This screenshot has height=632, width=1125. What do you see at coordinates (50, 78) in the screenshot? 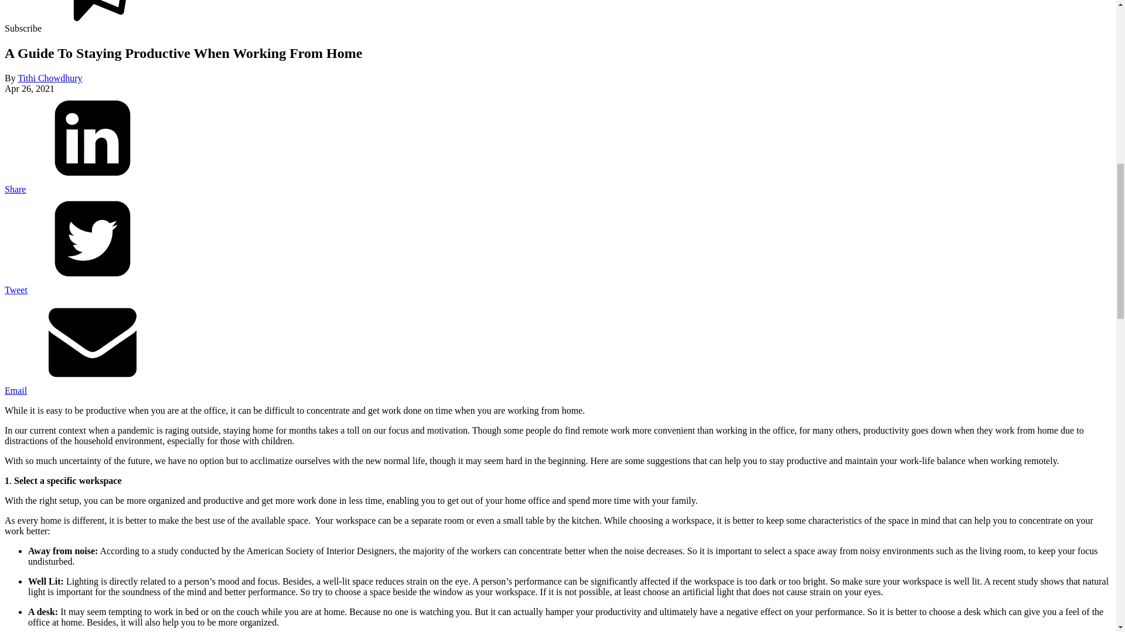
I see `Tithi Chowdhury` at bounding box center [50, 78].